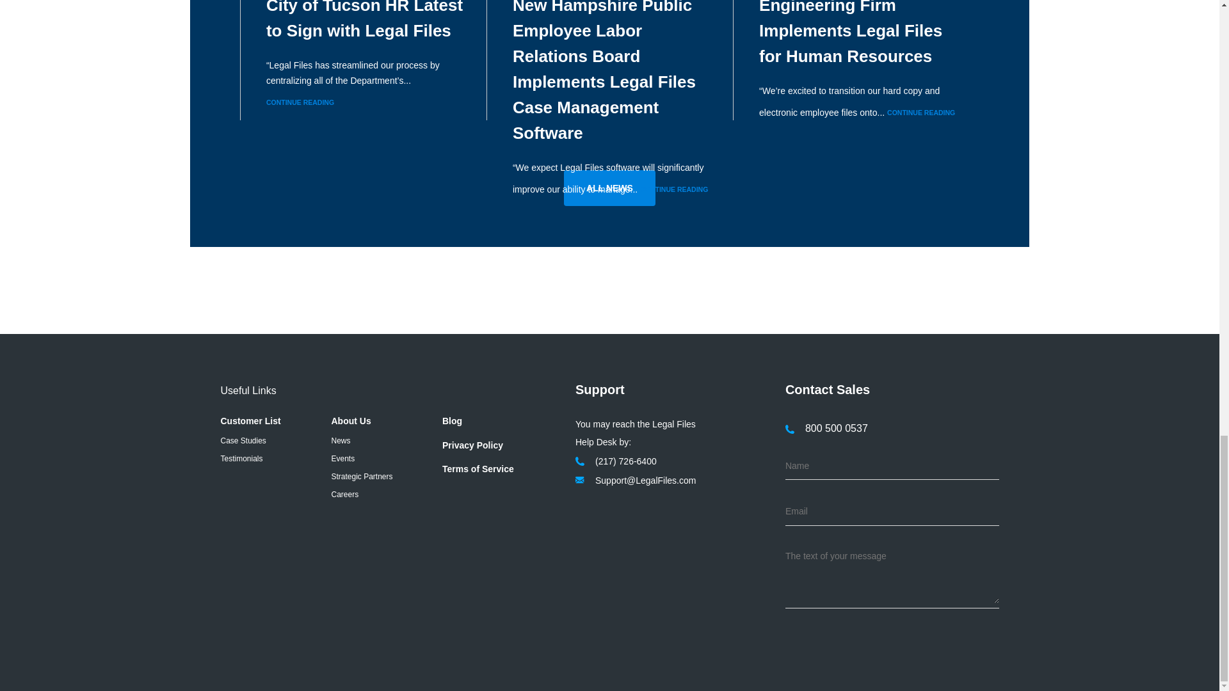  I want to click on City of Tucson HR Latest to Sign with Legal Files, so click(365, 20).